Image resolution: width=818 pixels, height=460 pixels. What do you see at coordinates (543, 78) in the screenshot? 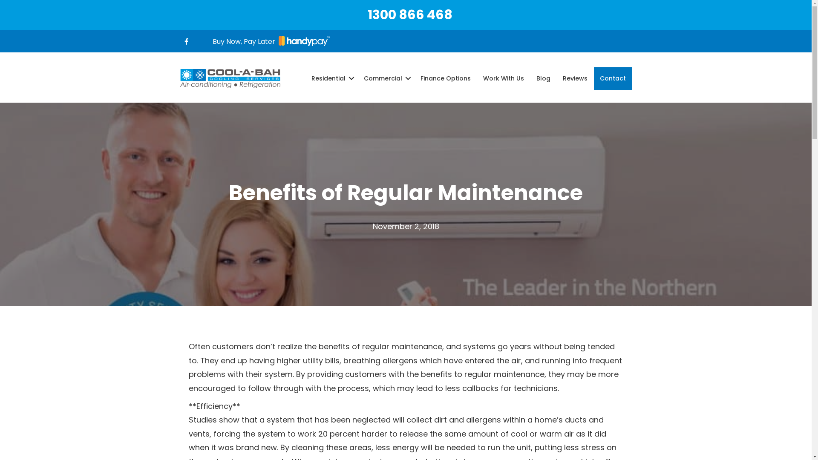
I see `Blog` at bounding box center [543, 78].